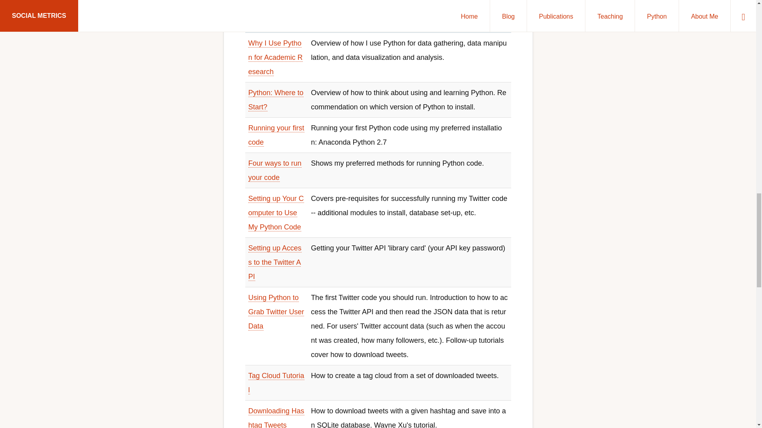  Describe the element at coordinates (276, 311) in the screenshot. I see `Using Python to Grab Twitter User Data` at that location.